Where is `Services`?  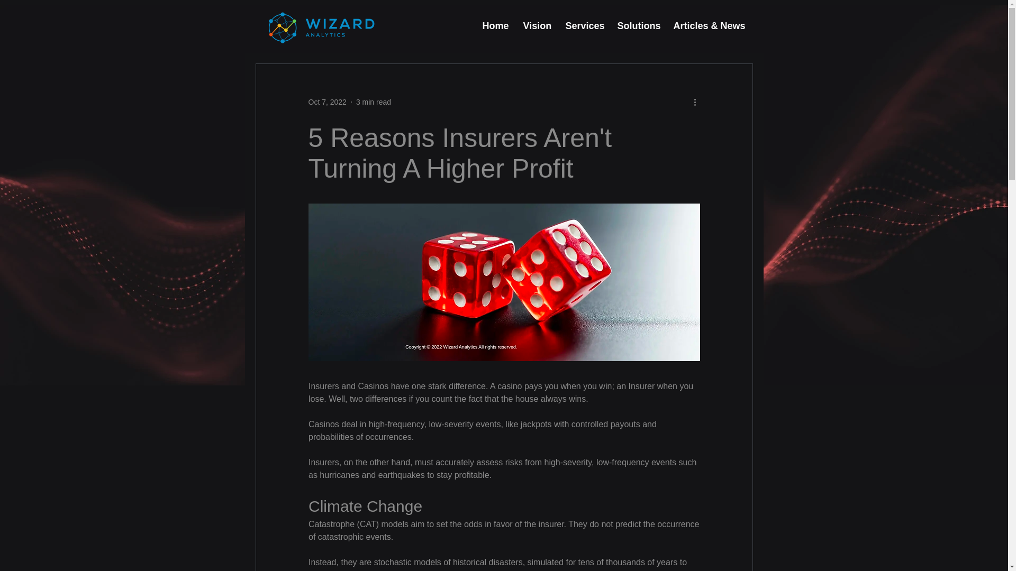 Services is located at coordinates (584, 26).